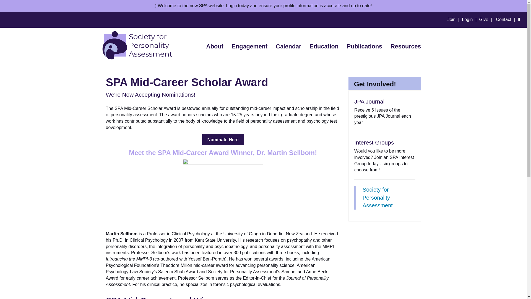  What do you see at coordinates (506, 19) in the screenshot?
I see `Contact` at bounding box center [506, 19].